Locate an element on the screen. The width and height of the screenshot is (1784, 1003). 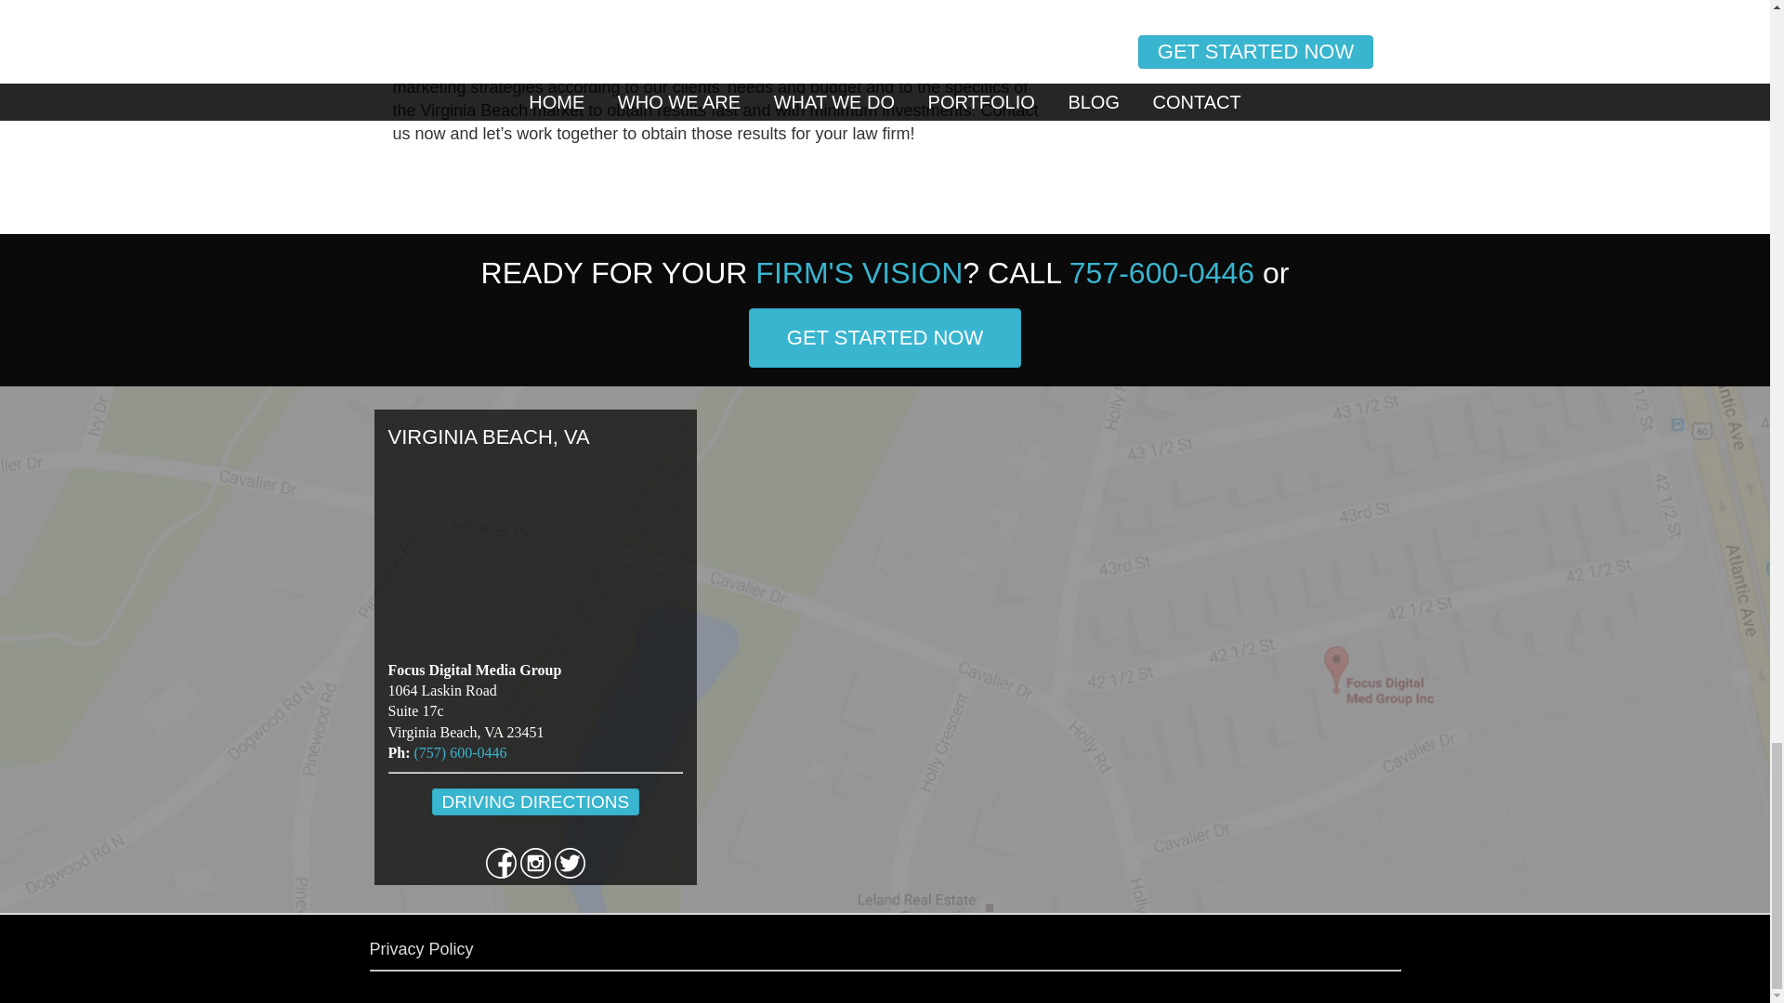
our portfolio is located at coordinates (835, 63).